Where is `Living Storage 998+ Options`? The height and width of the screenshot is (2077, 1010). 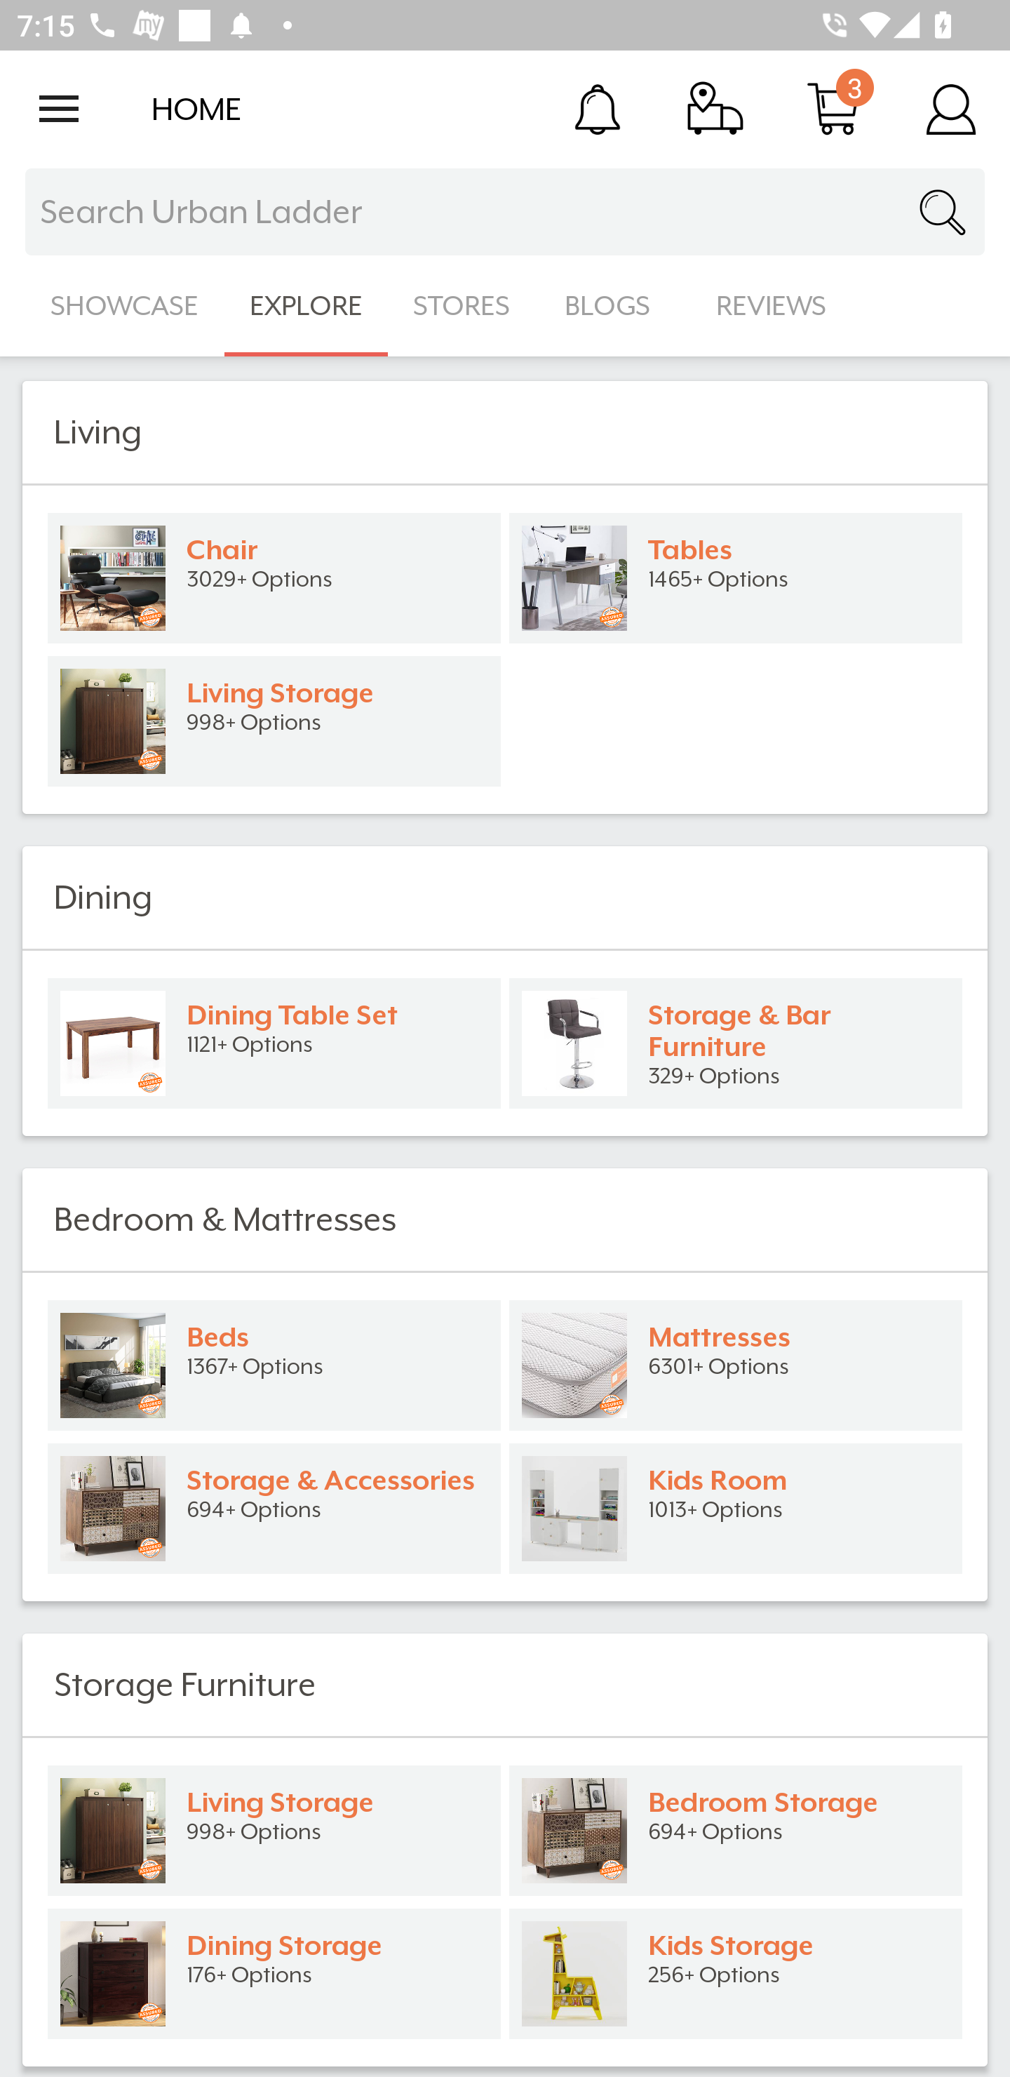
Living Storage 998+ Options is located at coordinates (274, 1831).